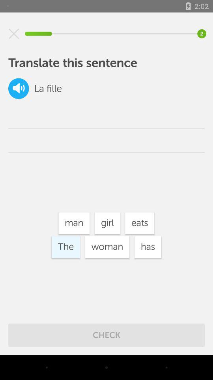 The height and width of the screenshot is (380, 213). What do you see at coordinates (54, 89) in the screenshot?
I see `swipe until fille icon` at bounding box center [54, 89].